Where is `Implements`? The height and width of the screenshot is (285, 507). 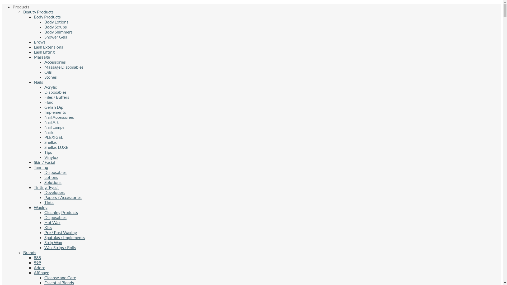 Implements is located at coordinates (55, 112).